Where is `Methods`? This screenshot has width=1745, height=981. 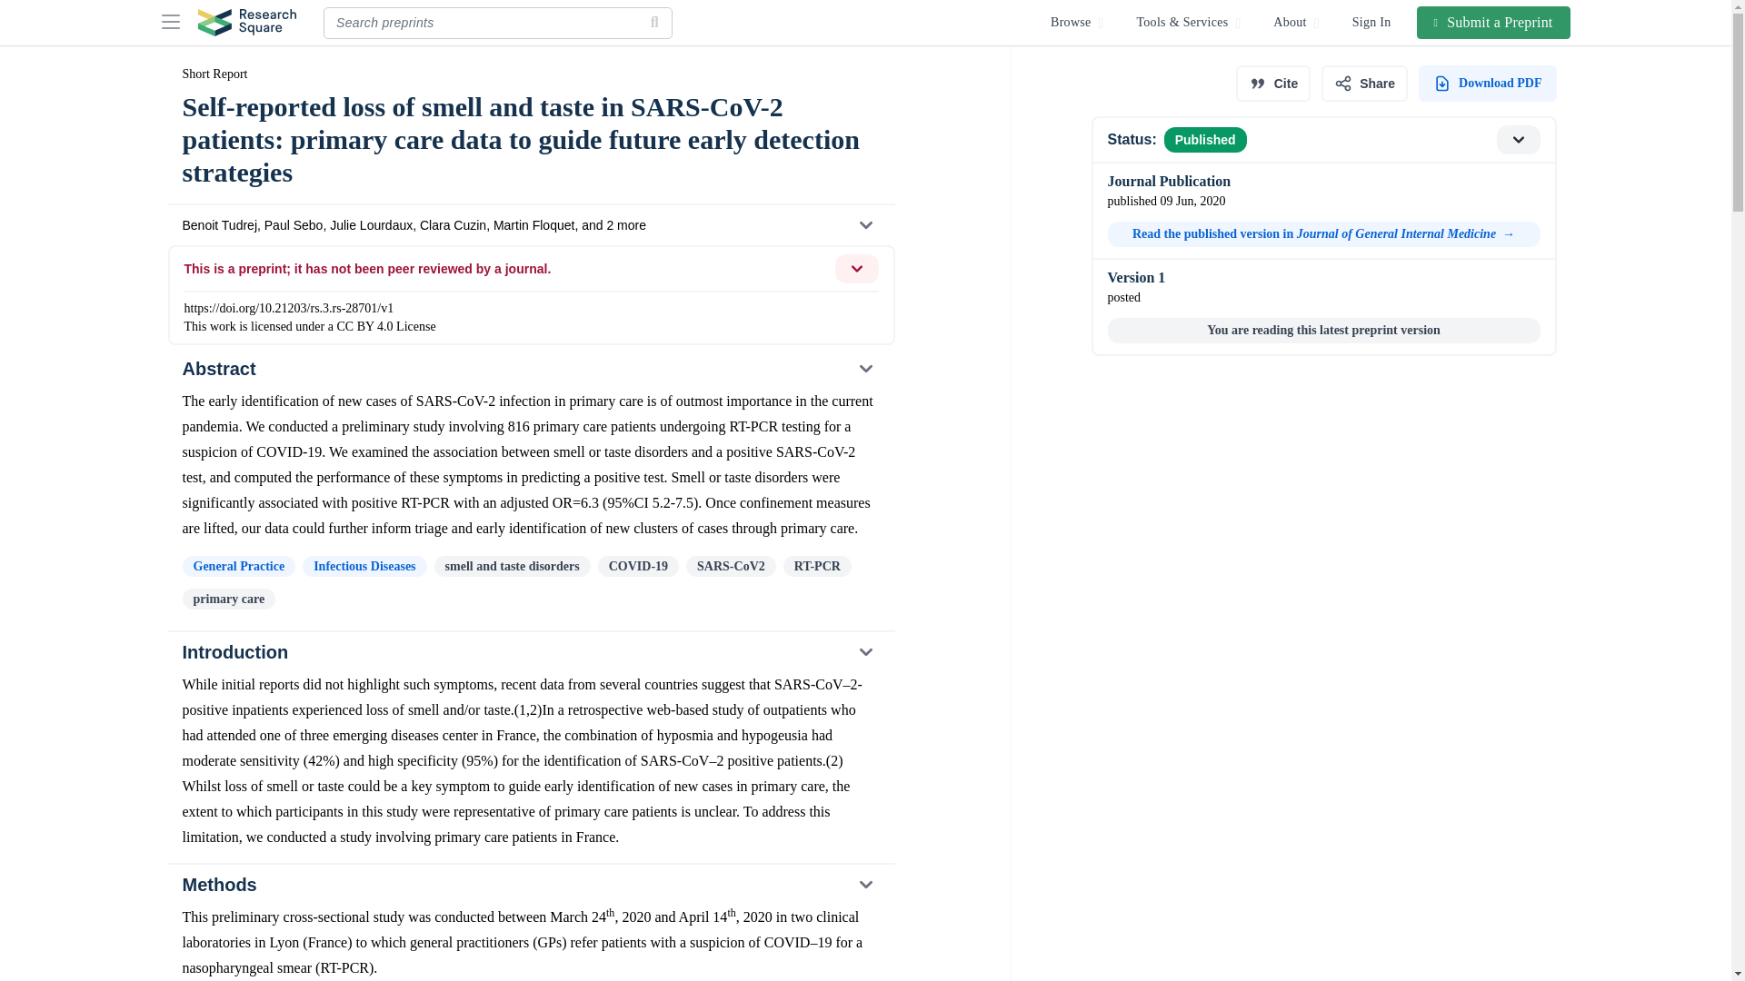 Methods is located at coordinates (530, 884).